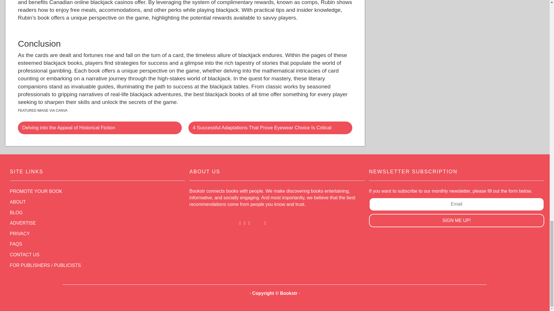  I want to click on Facebook, so click(240, 223).